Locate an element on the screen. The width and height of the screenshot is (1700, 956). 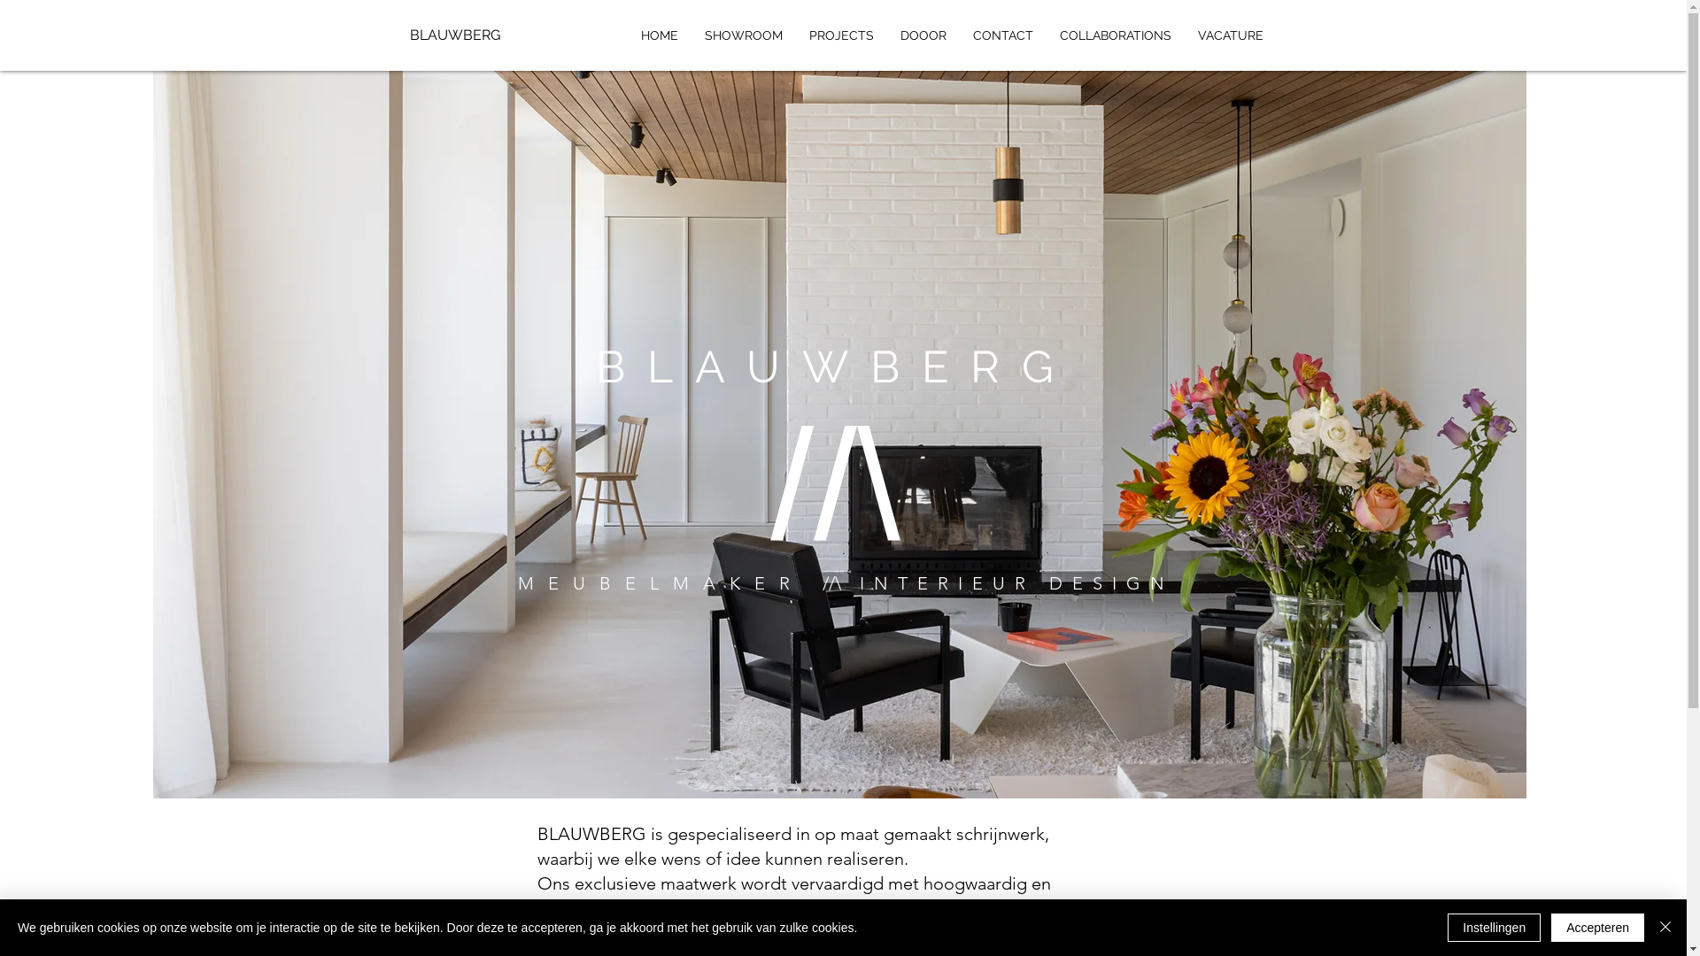
HOME is located at coordinates (659, 35).